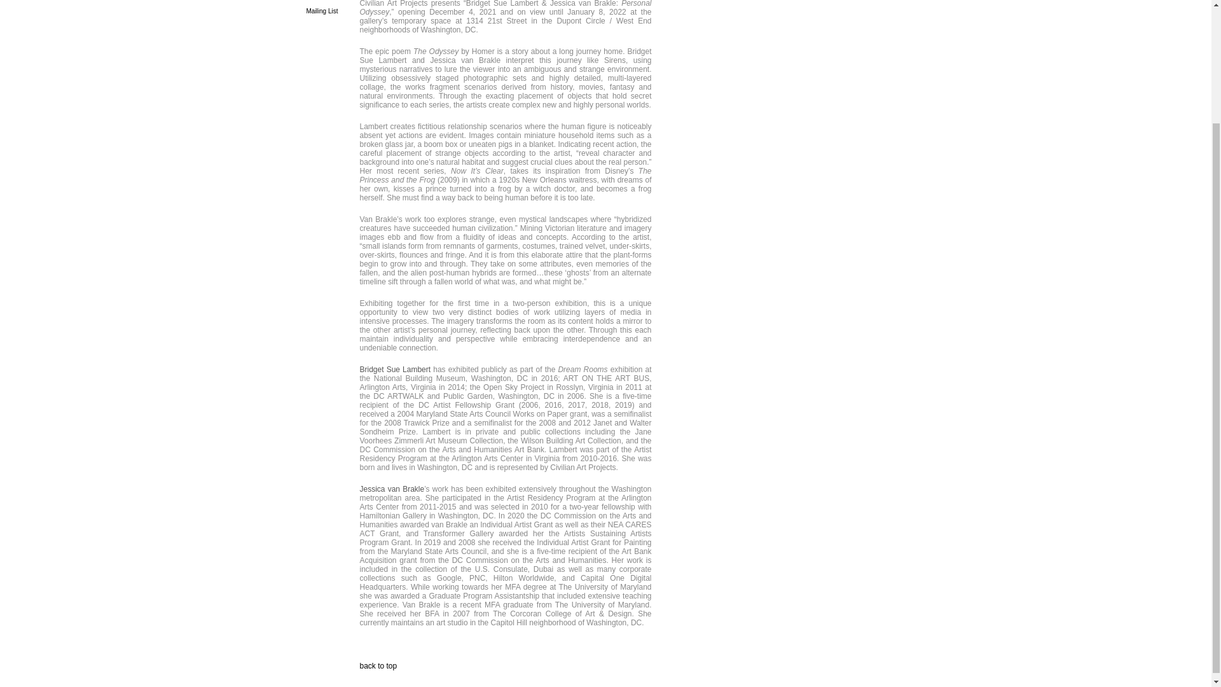 Image resolution: width=1221 pixels, height=687 pixels. Describe the element at coordinates (379, 666) in the screenshot. I see `back to top` at that location.